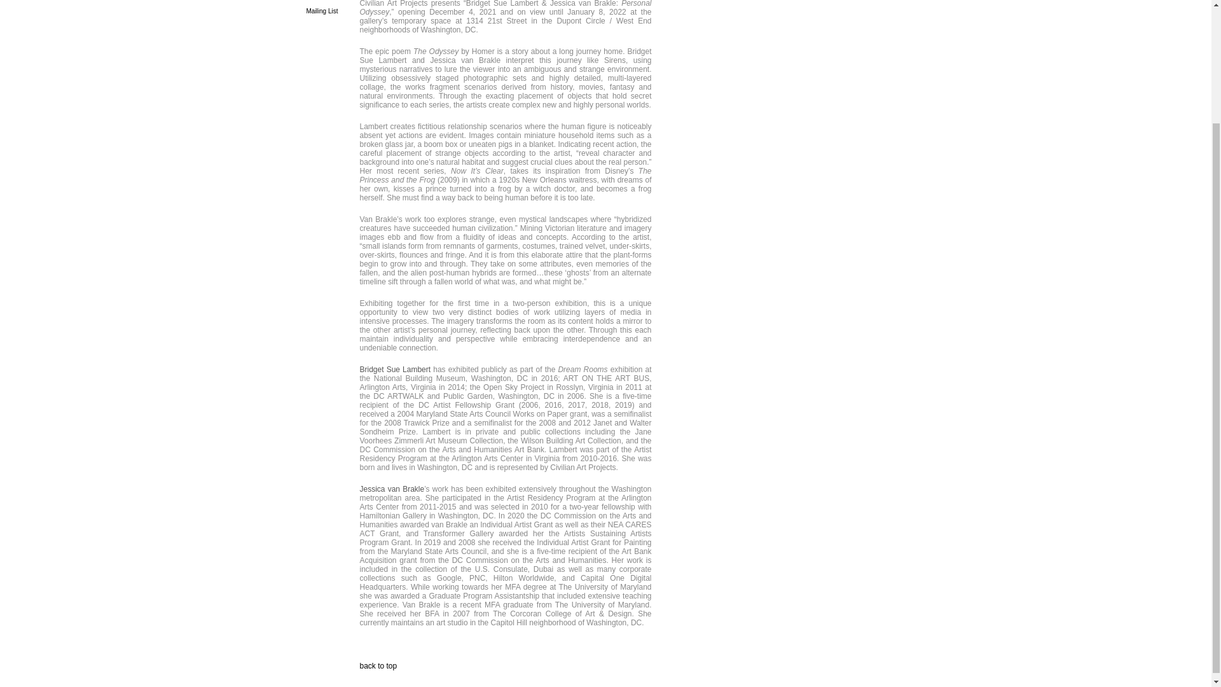 Image resolution: width=1221 pixels, height=687 pixels. Describe the element at coordinates (379, 666) in the screenshot. I see `back to top` at that location.